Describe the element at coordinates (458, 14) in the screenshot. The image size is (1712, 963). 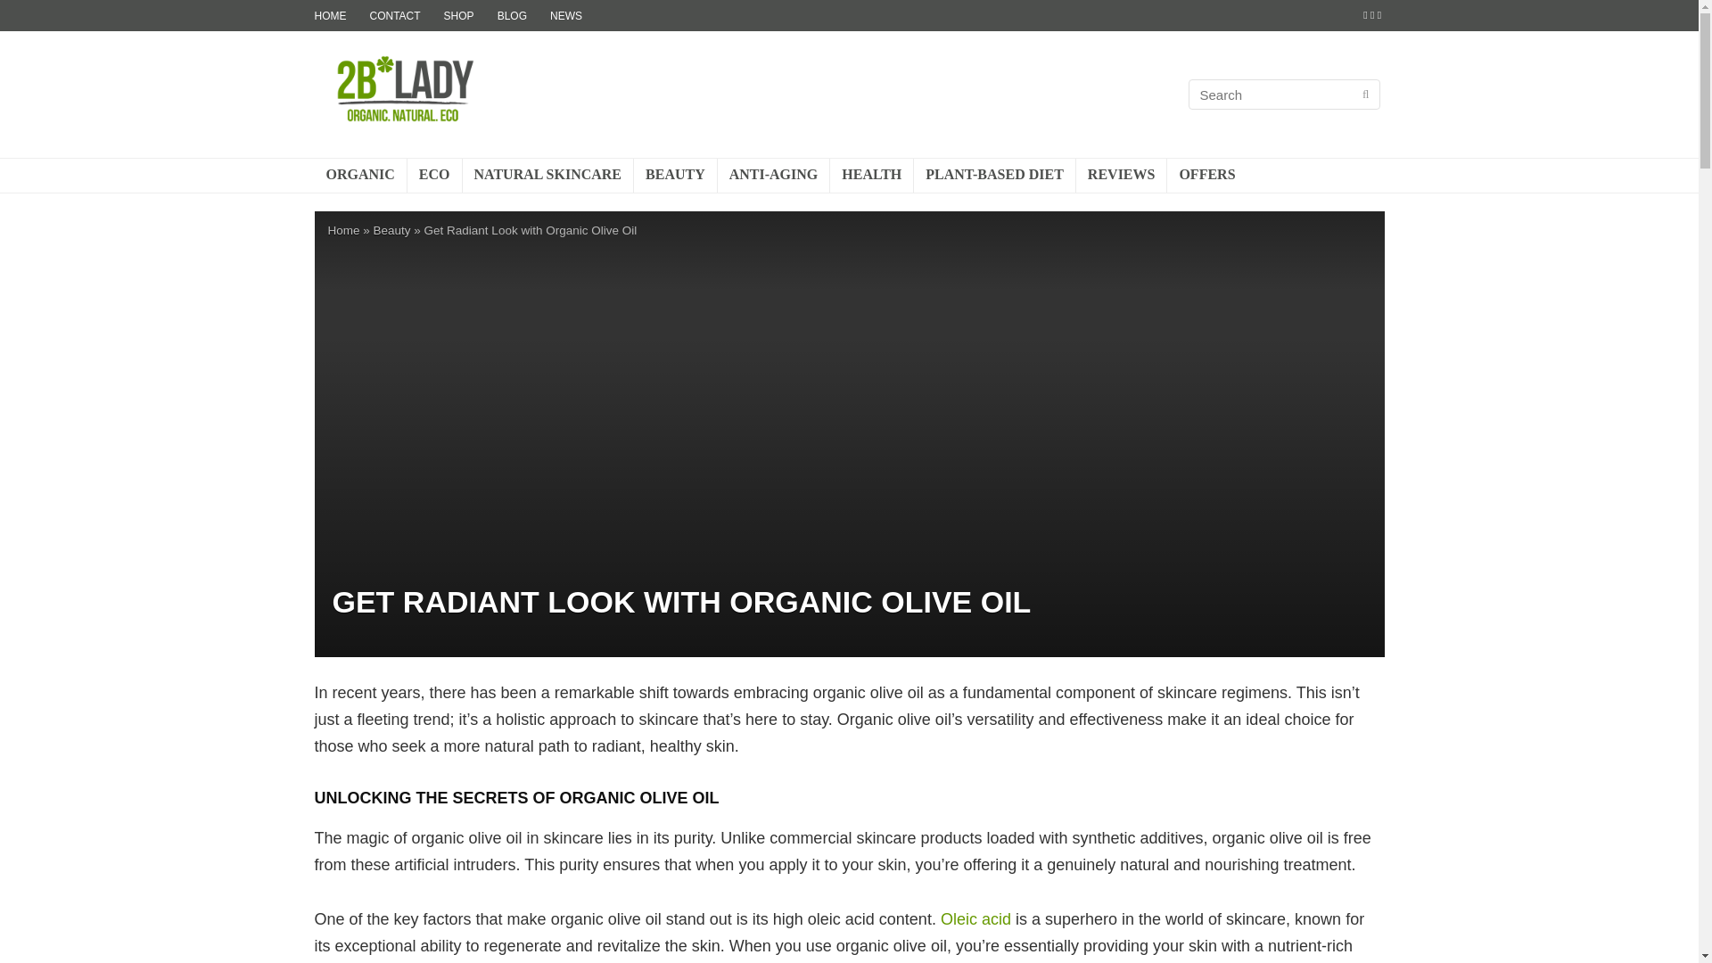
I see `SHOP` at that location.